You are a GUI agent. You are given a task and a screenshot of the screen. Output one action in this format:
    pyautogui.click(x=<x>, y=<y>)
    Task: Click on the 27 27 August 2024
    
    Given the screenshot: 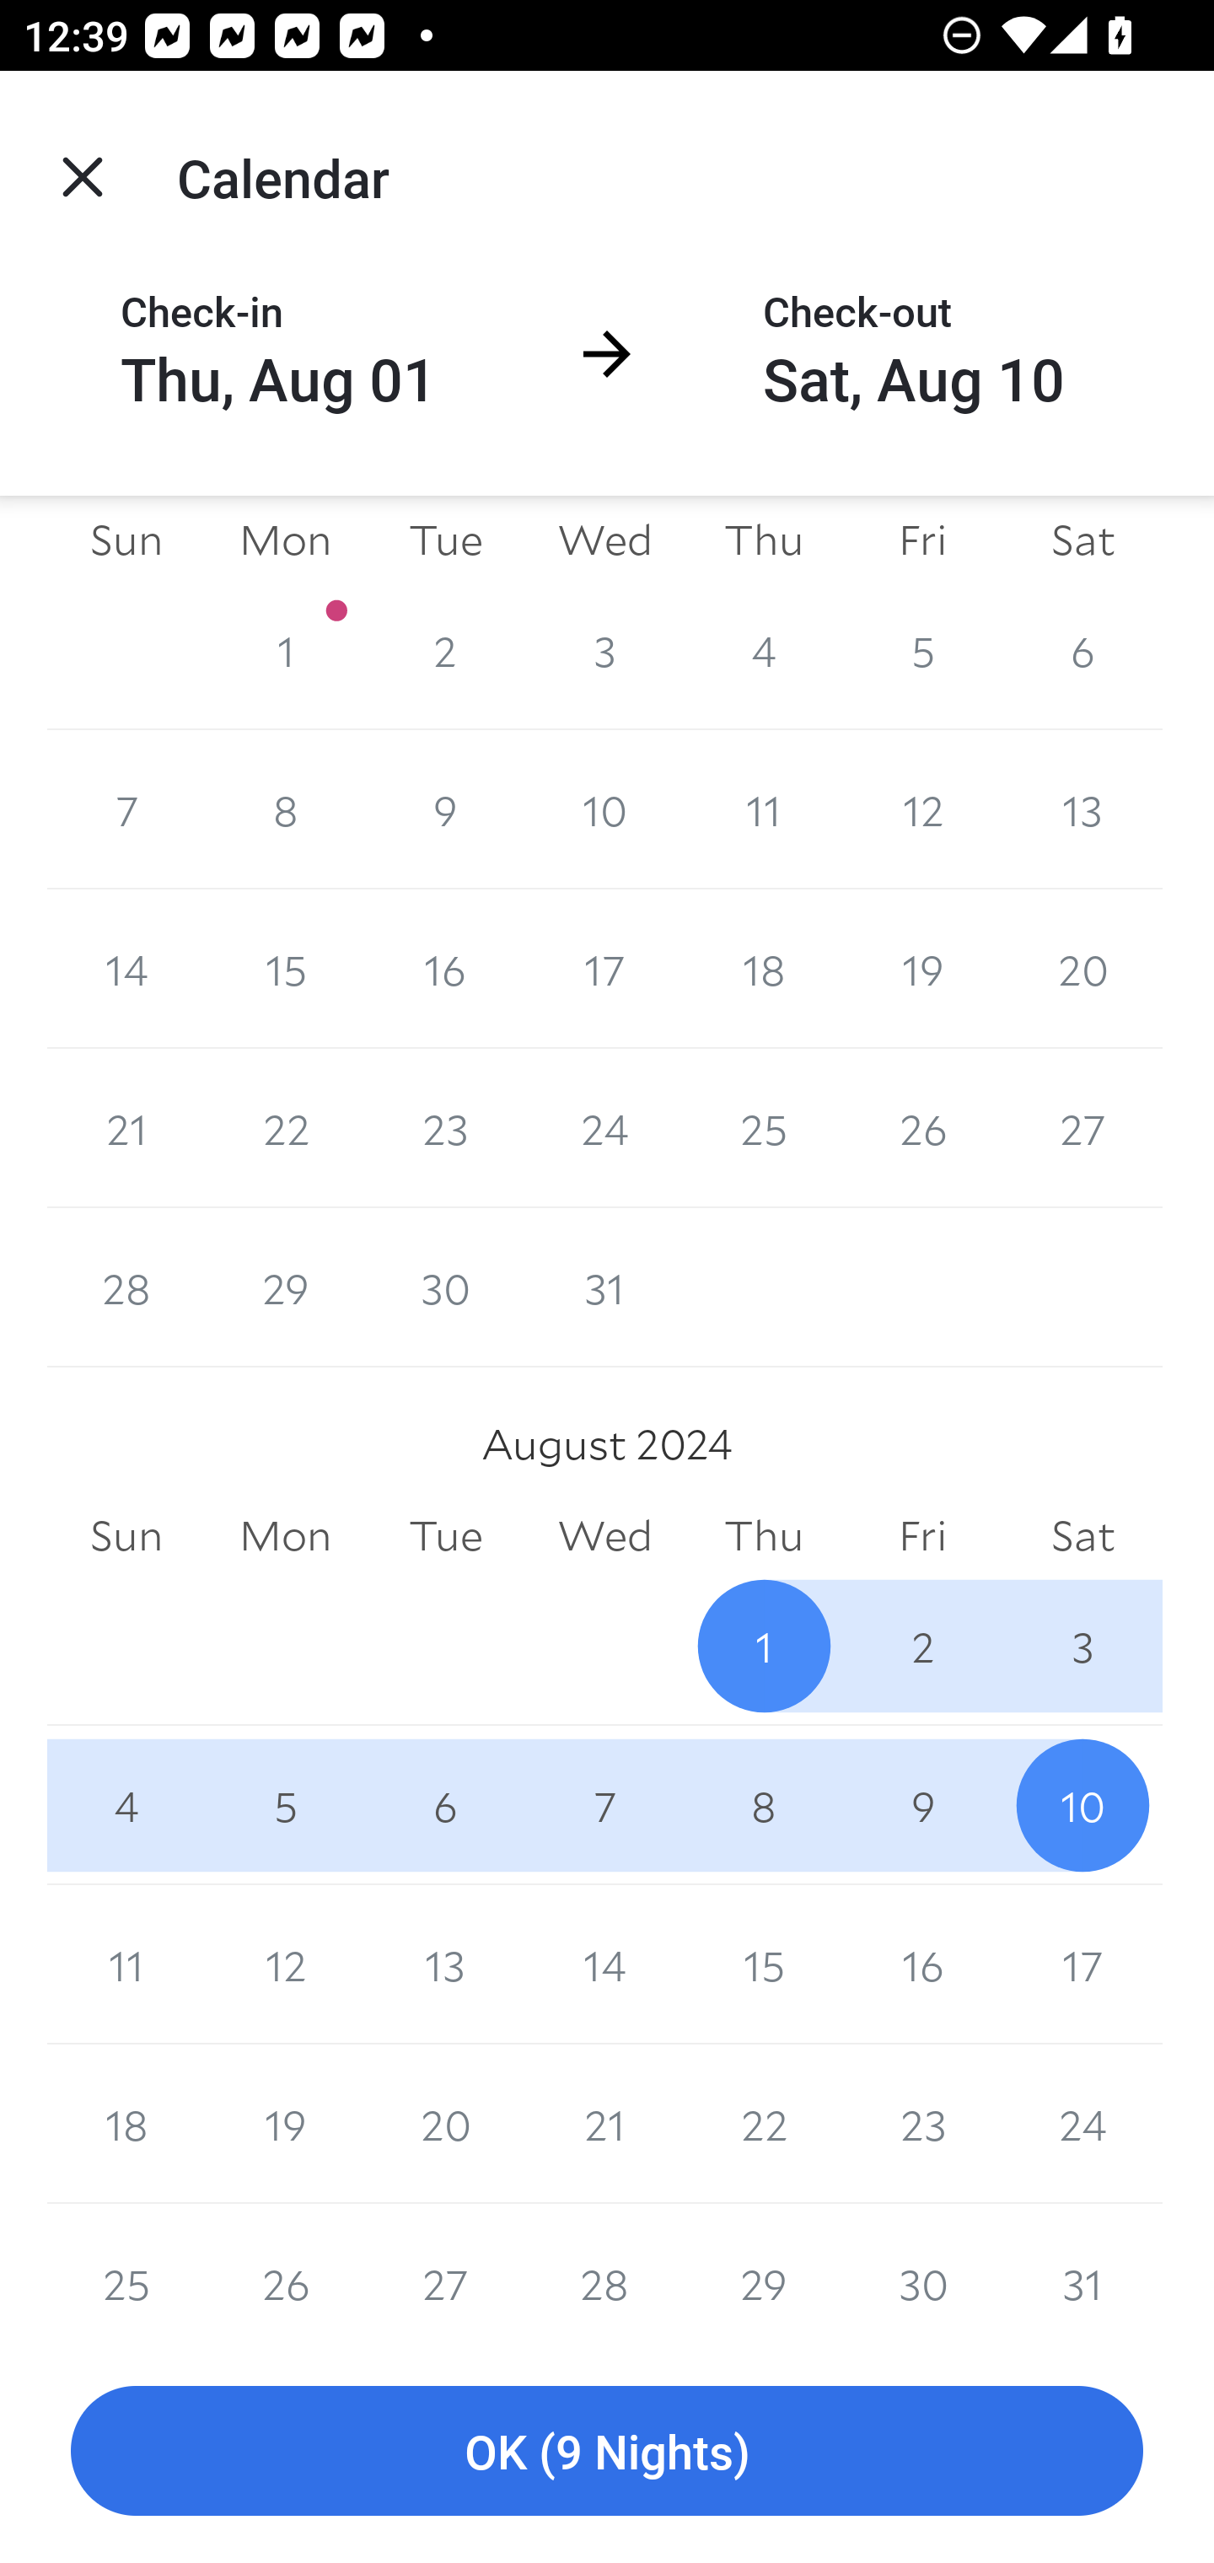 What is the action you would take?
    pyautogui.click(x=445, y=2270)
    